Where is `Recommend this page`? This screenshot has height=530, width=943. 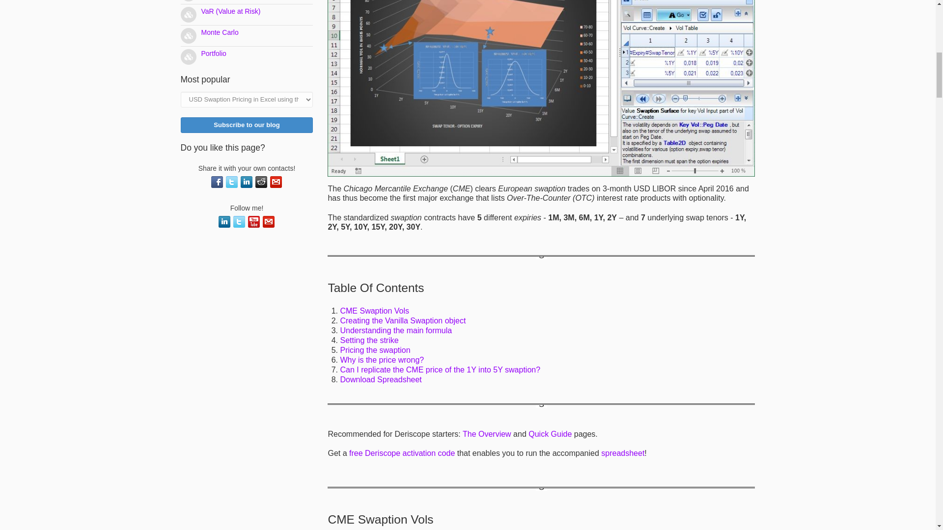 Recommend this page is located at coordinates (276, 182).